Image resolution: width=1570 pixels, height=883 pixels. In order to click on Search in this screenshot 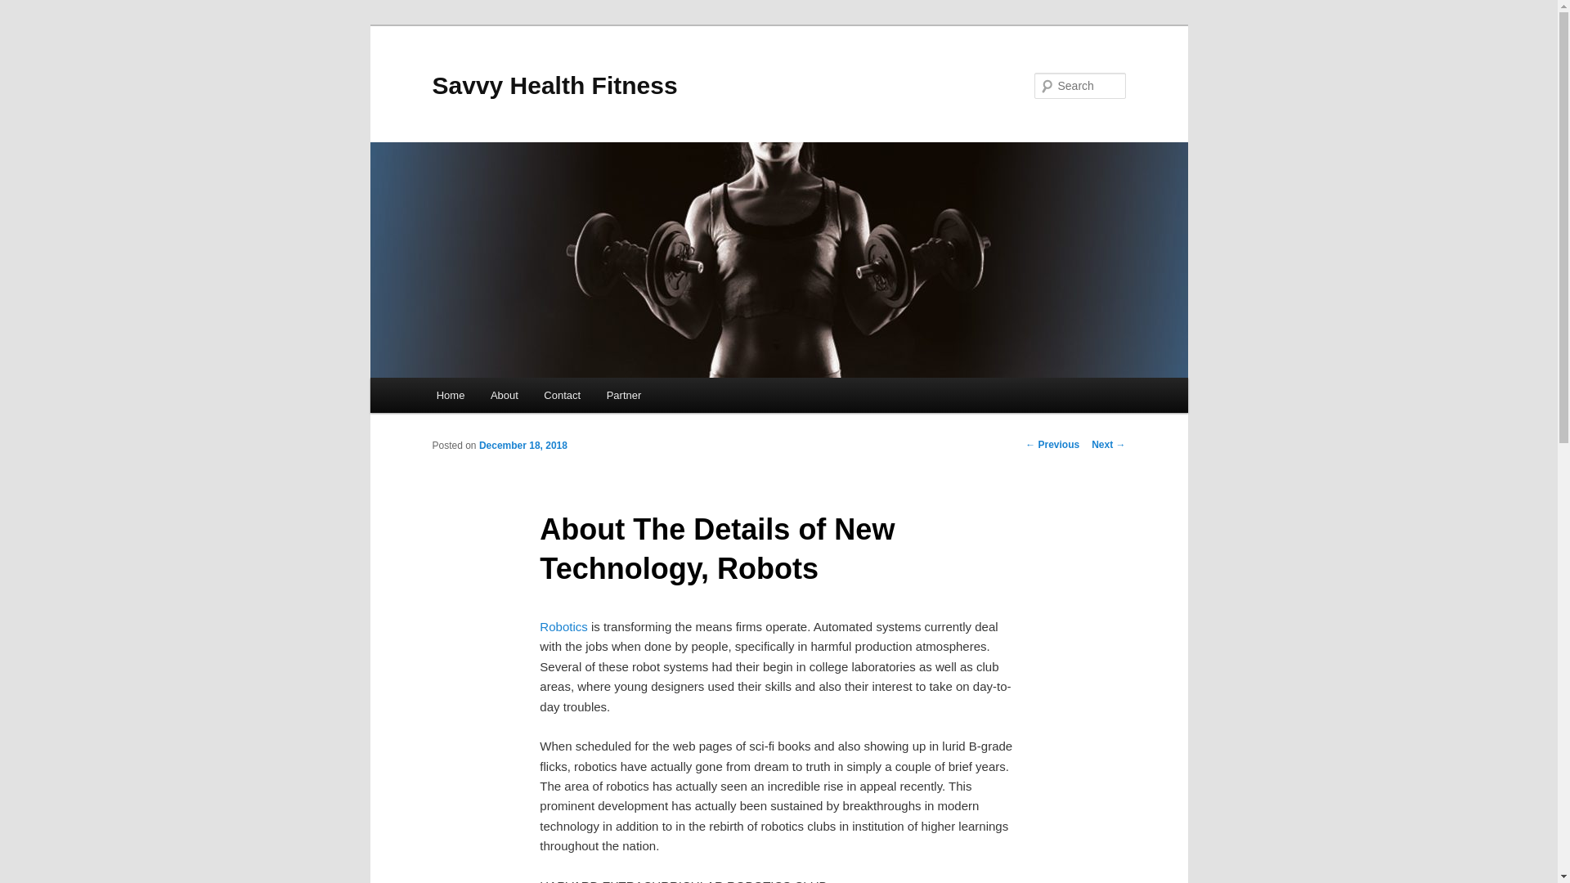, I will do `click(26, 9)`.